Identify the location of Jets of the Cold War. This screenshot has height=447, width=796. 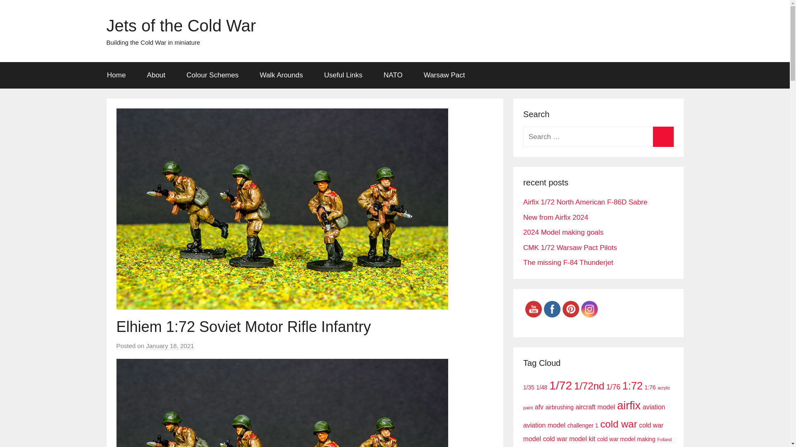
(181, 26).